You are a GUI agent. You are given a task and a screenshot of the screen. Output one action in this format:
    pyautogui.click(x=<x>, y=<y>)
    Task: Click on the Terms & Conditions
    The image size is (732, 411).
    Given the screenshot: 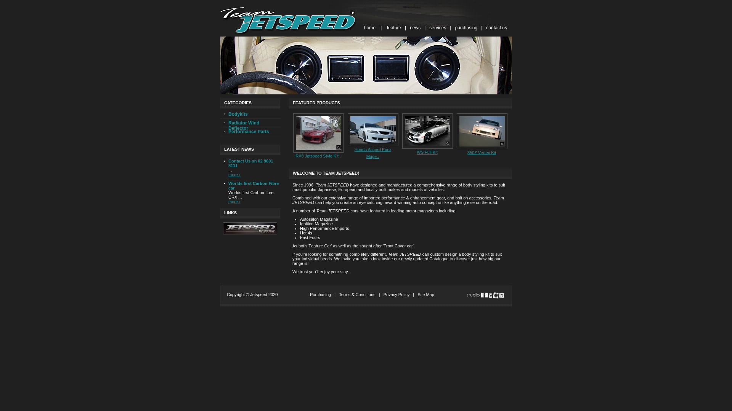 What is the action you would take?
    pyautogui.click(x=357, y=295)
    